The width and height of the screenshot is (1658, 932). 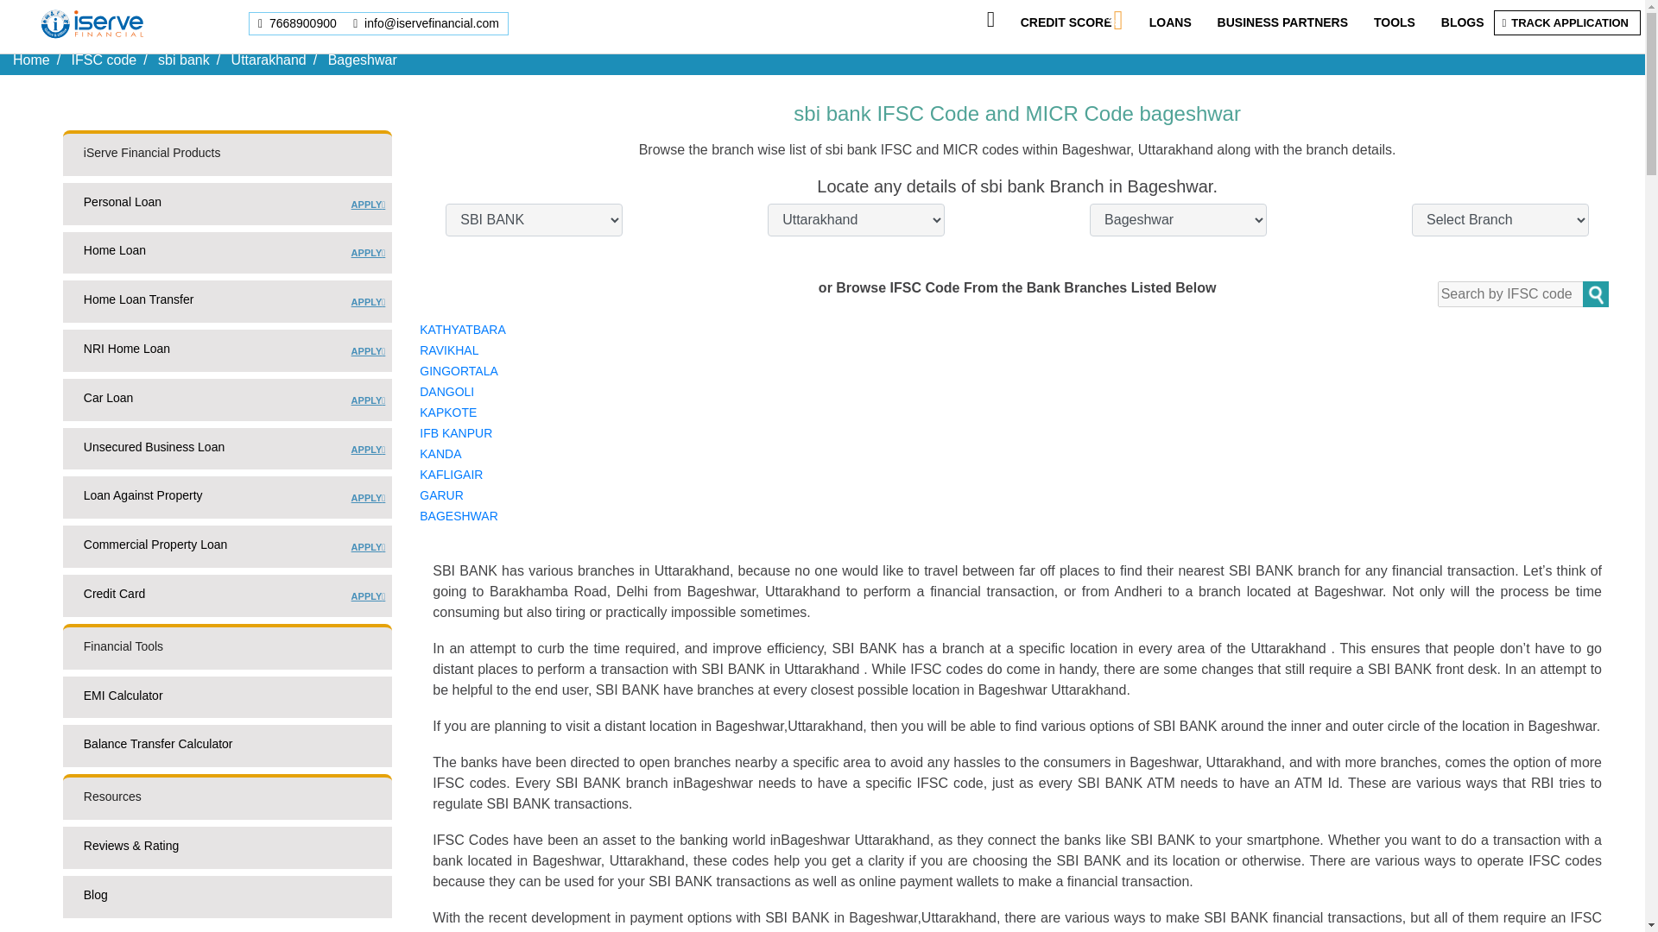 What do you see at coordinates (31, 59) in the screenshot?
I see `Home` at bounding box center [31, 59].